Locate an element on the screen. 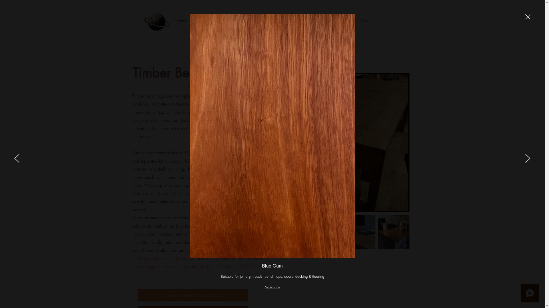 The height and width of the screenshot is (308, 549). Careers is located at coordinates (346, 21).